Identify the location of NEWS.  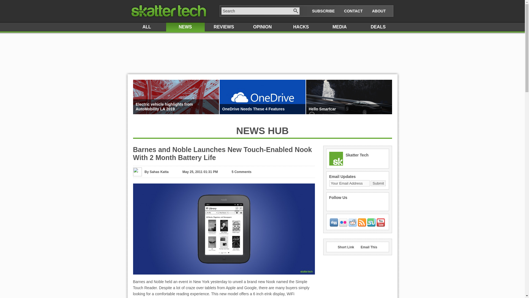
(185, 27).